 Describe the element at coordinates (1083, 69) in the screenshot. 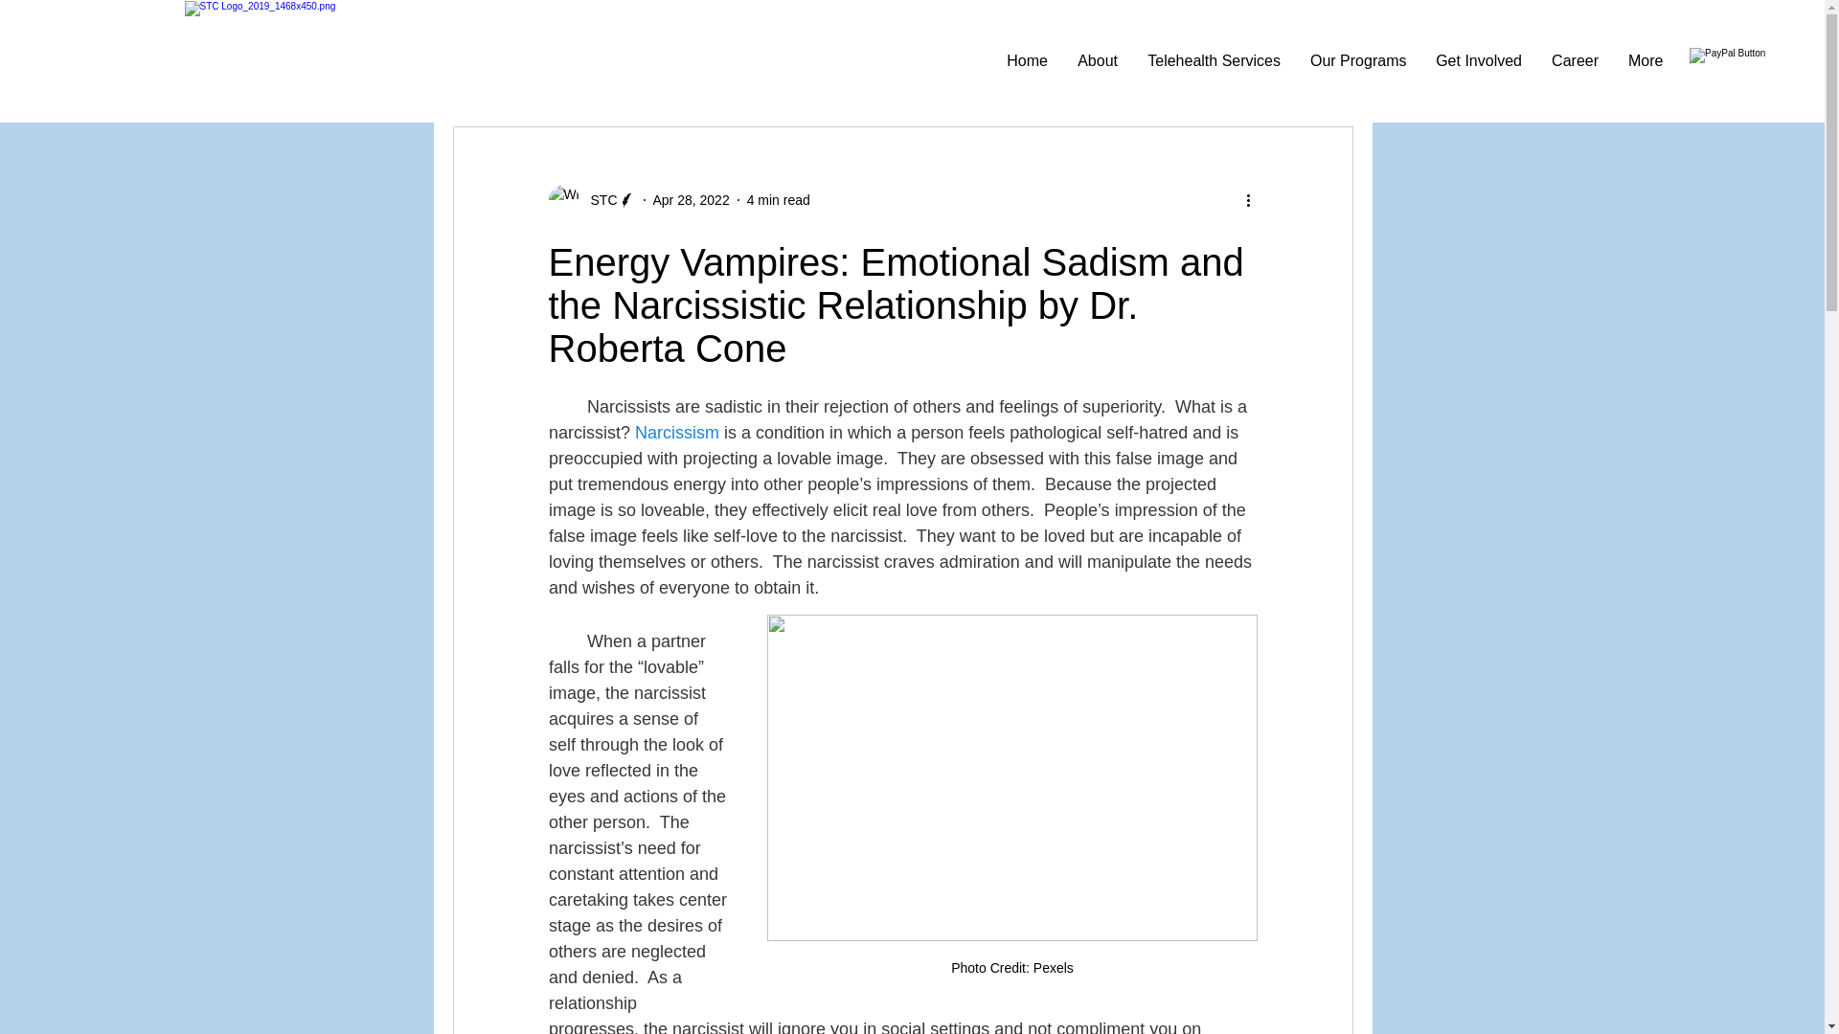

I see `Family` at that location.